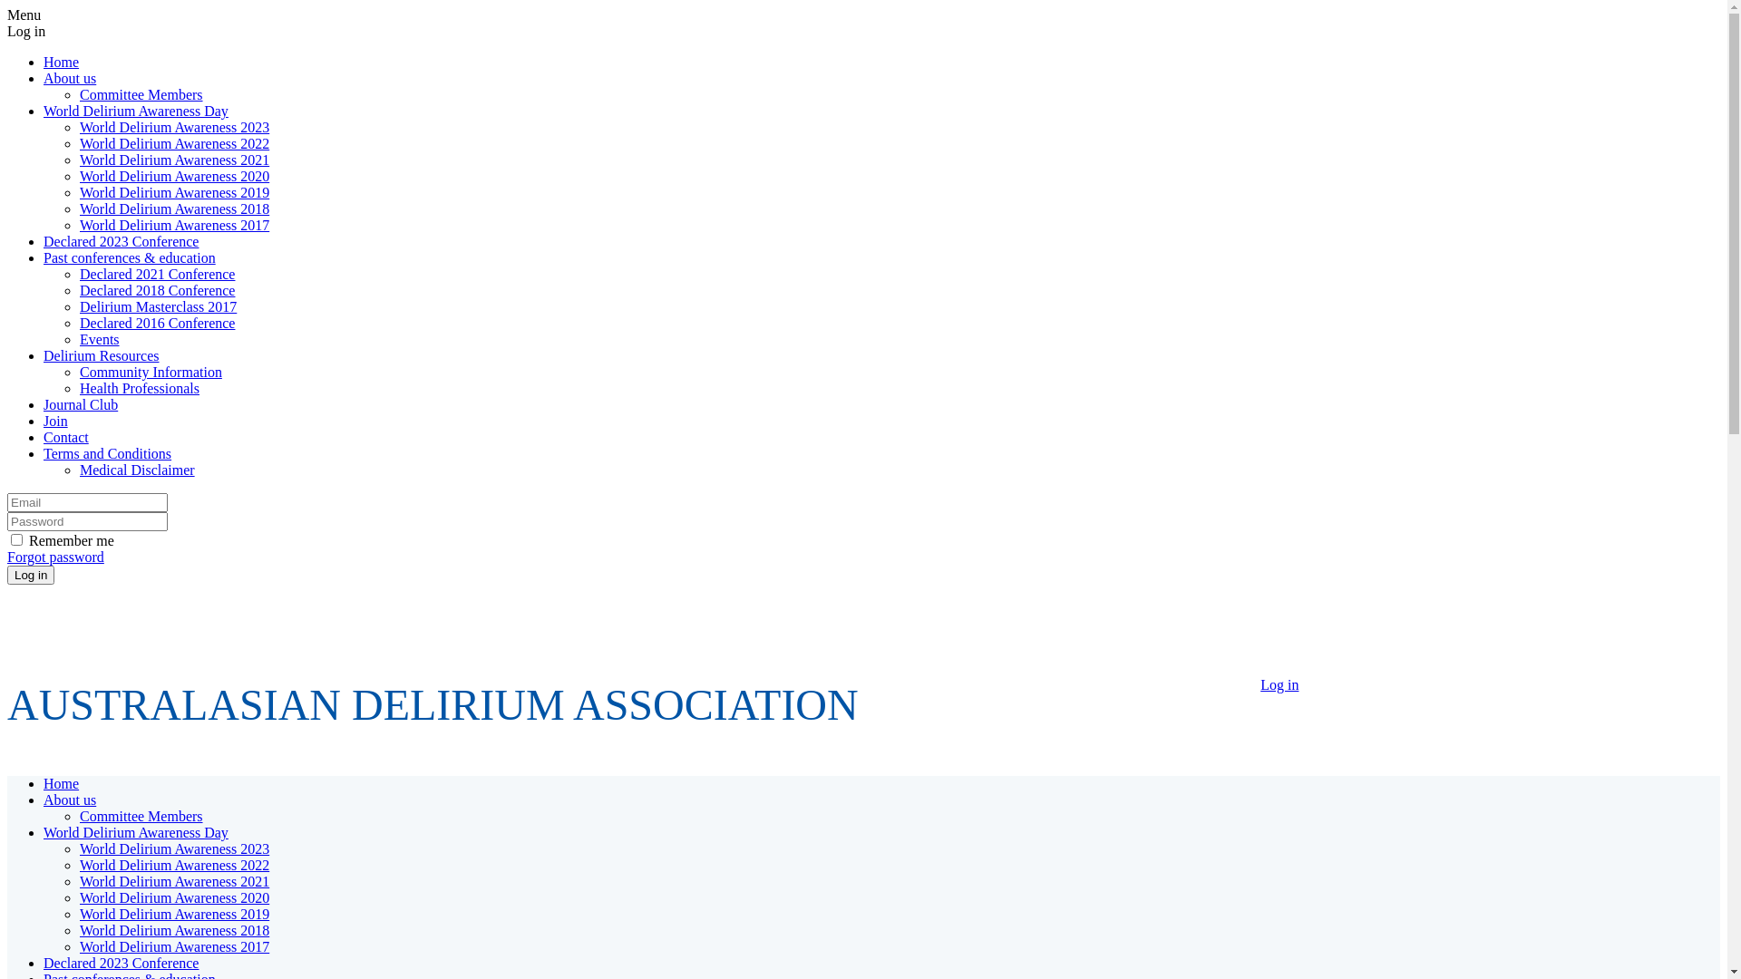 Image resolution: width=1741 pixels, height=979 pixels. I want to click on World Delirium Awareness 2017, so click(174, 946).